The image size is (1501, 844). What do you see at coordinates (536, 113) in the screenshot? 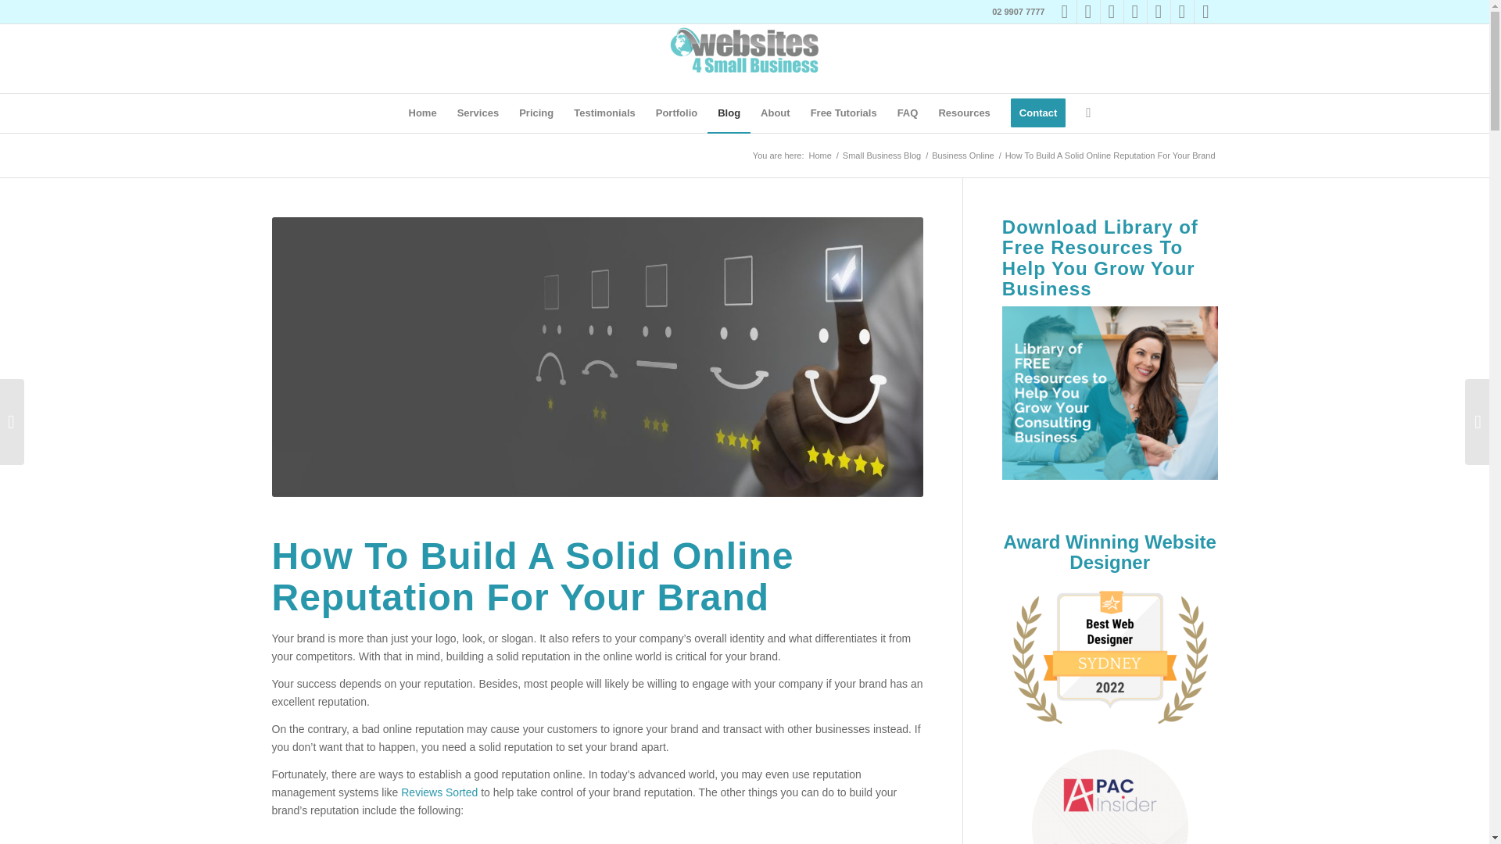
I see `Pricing` at bounding box center [536, 113].